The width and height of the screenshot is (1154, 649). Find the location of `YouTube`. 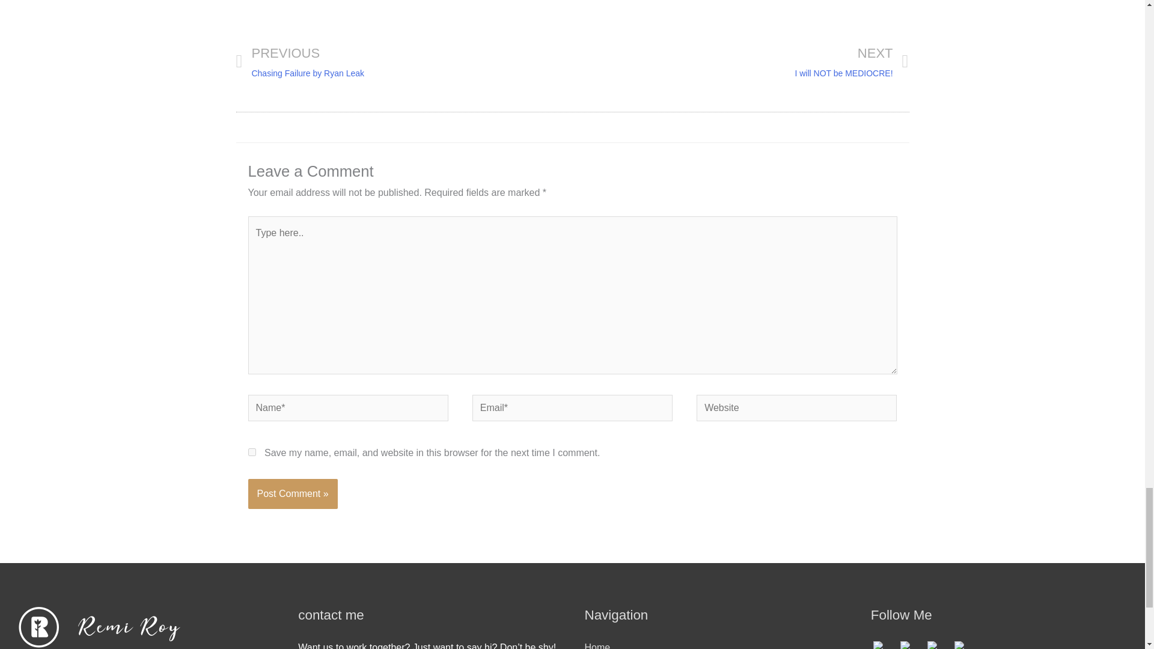

YouTube is located at coordinates (885, 645).